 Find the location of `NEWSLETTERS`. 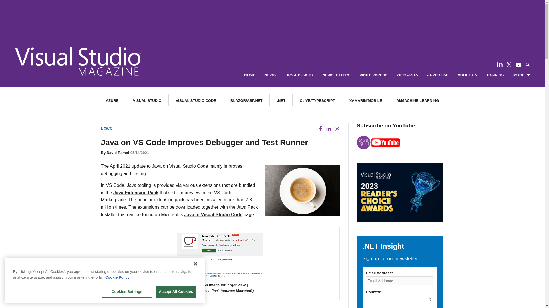

NEWSLETTERS is located at coordinates (336, 75).